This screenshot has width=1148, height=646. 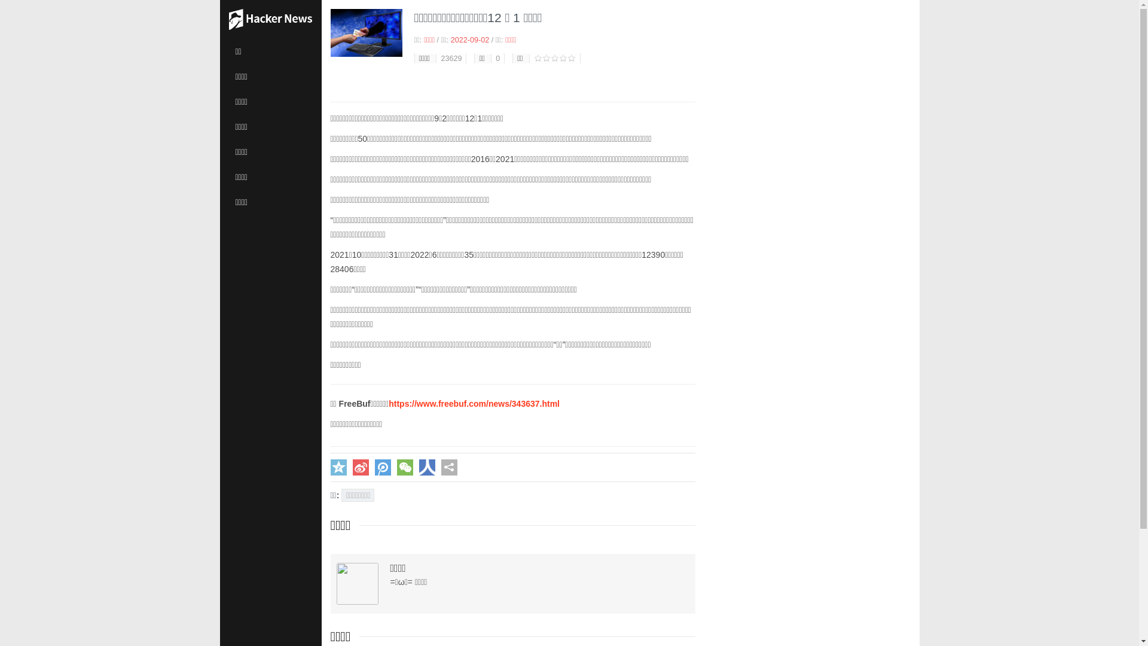 I want to click on 2022-09-02, so click(x=470, y=40).